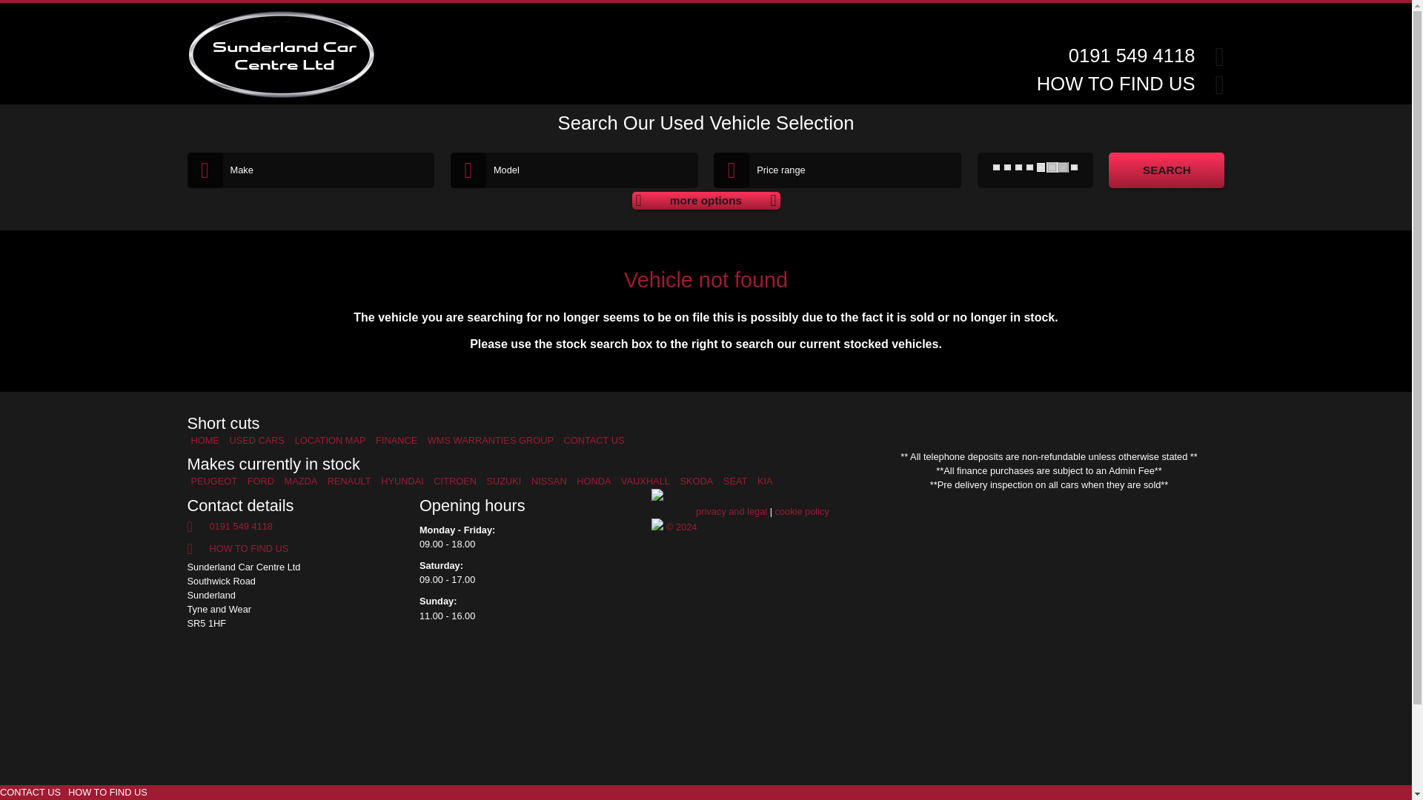 Image resolution: width=1423 pixels, height=800 pixels. I want to click on USED CARS, so click(256, 440).